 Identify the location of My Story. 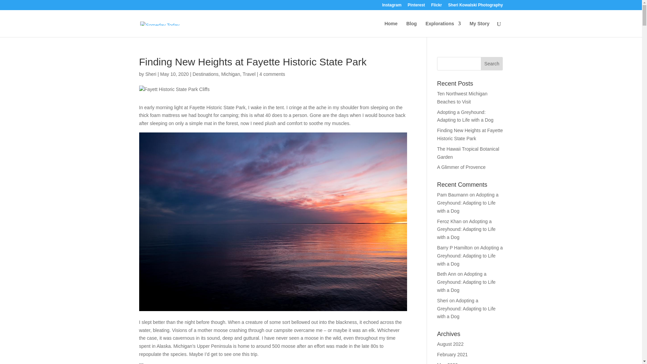
(479, 29).